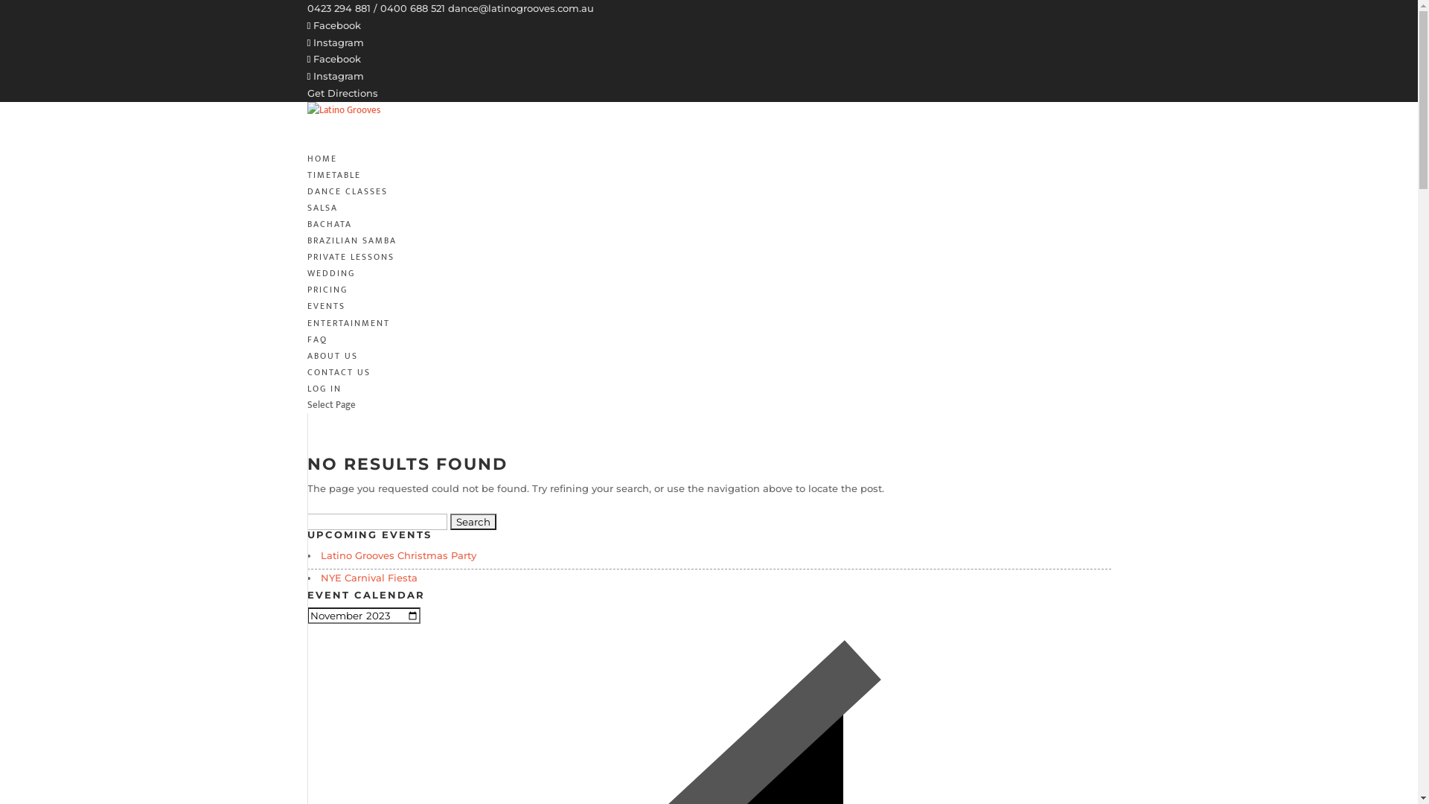 The width and height of the screenshot is (1429, 804). What do you see at coordinates (327, 305) in the screenshot?
I see `PRICING` at bounding box center [327, 305].